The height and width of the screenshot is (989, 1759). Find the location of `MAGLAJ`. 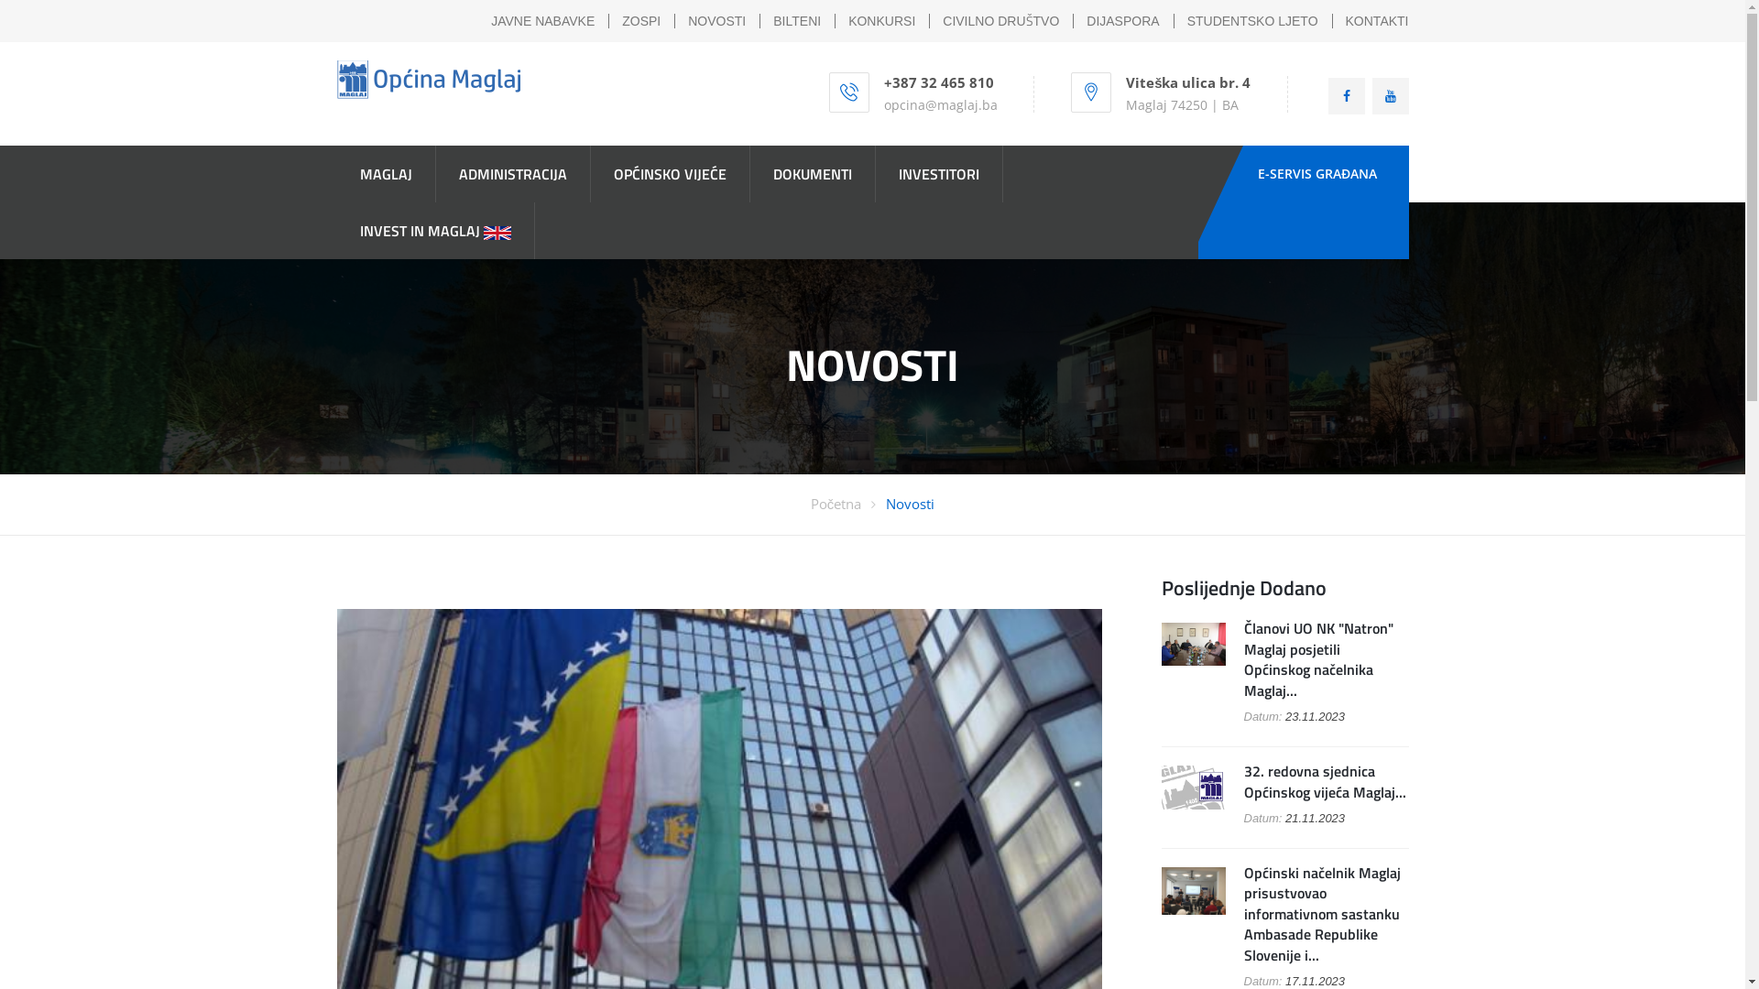

MAGLAJ is located at coordinates (387, 174).